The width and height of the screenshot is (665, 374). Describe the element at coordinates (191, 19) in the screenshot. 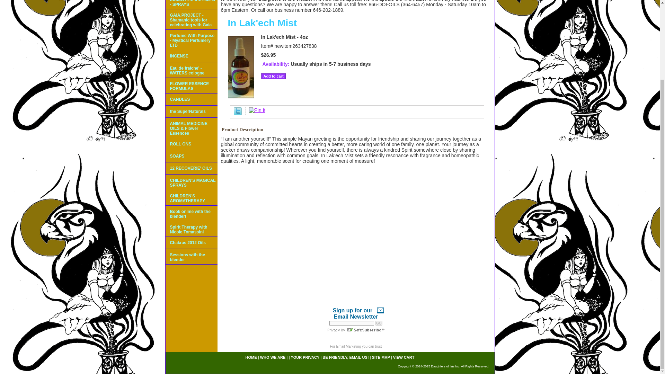

I see `GAIA.PROJECT - Shamanic tools for celebrating with Gaia` at that location.